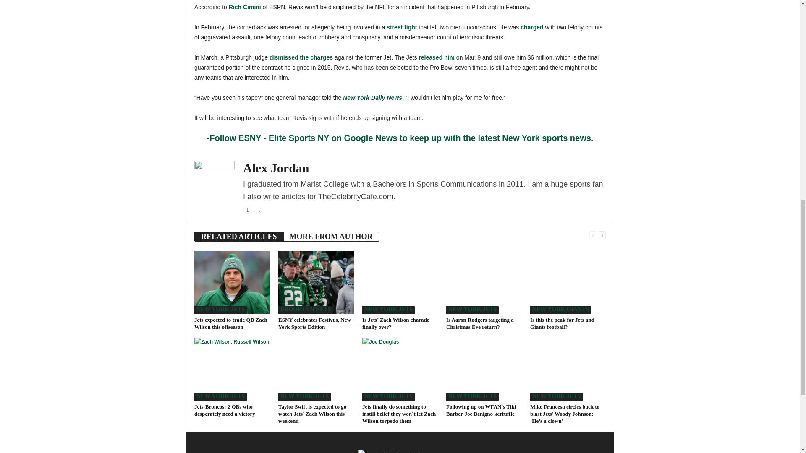 The width and height of the screenshot is (806, 453). I want to click on Jets expected to trade QB Zach Wilson this offseason, so click(232, 282).